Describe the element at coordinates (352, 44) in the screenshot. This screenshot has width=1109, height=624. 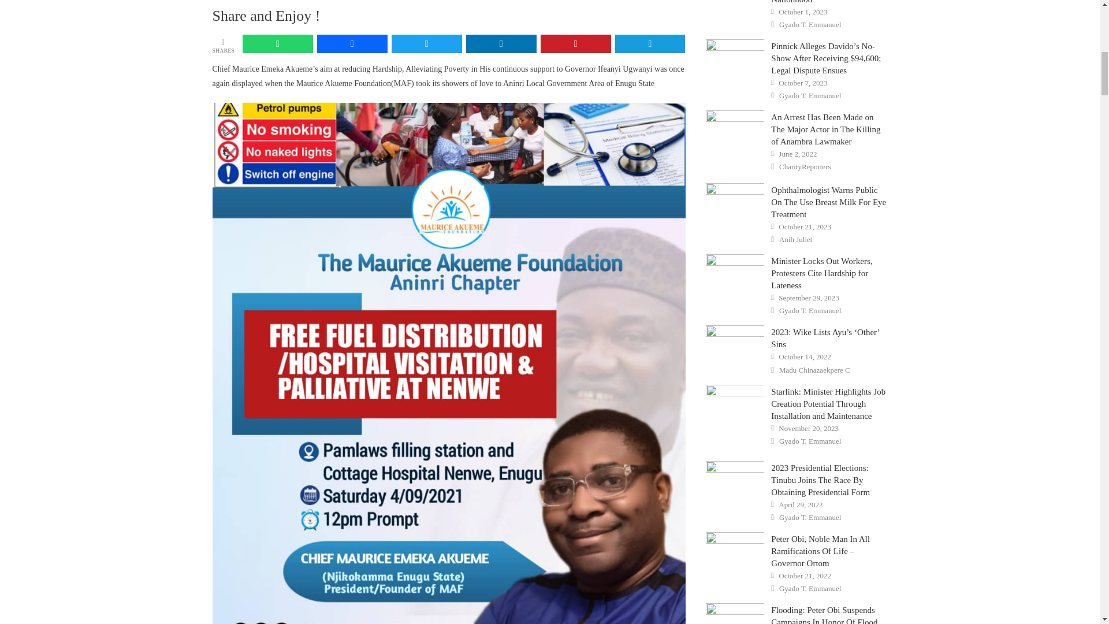
I see `Share this on Facebook` at that location.